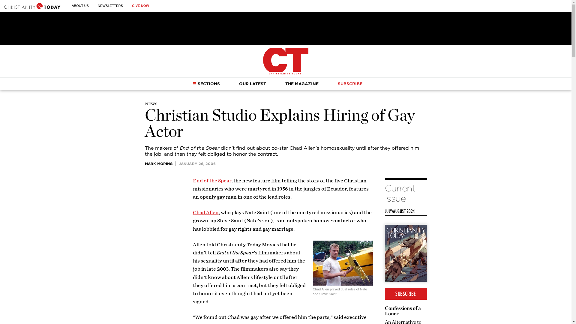 The width and height of the screenshot is (576, 324). I want to click on GIVE NOW, so click(140, 6).